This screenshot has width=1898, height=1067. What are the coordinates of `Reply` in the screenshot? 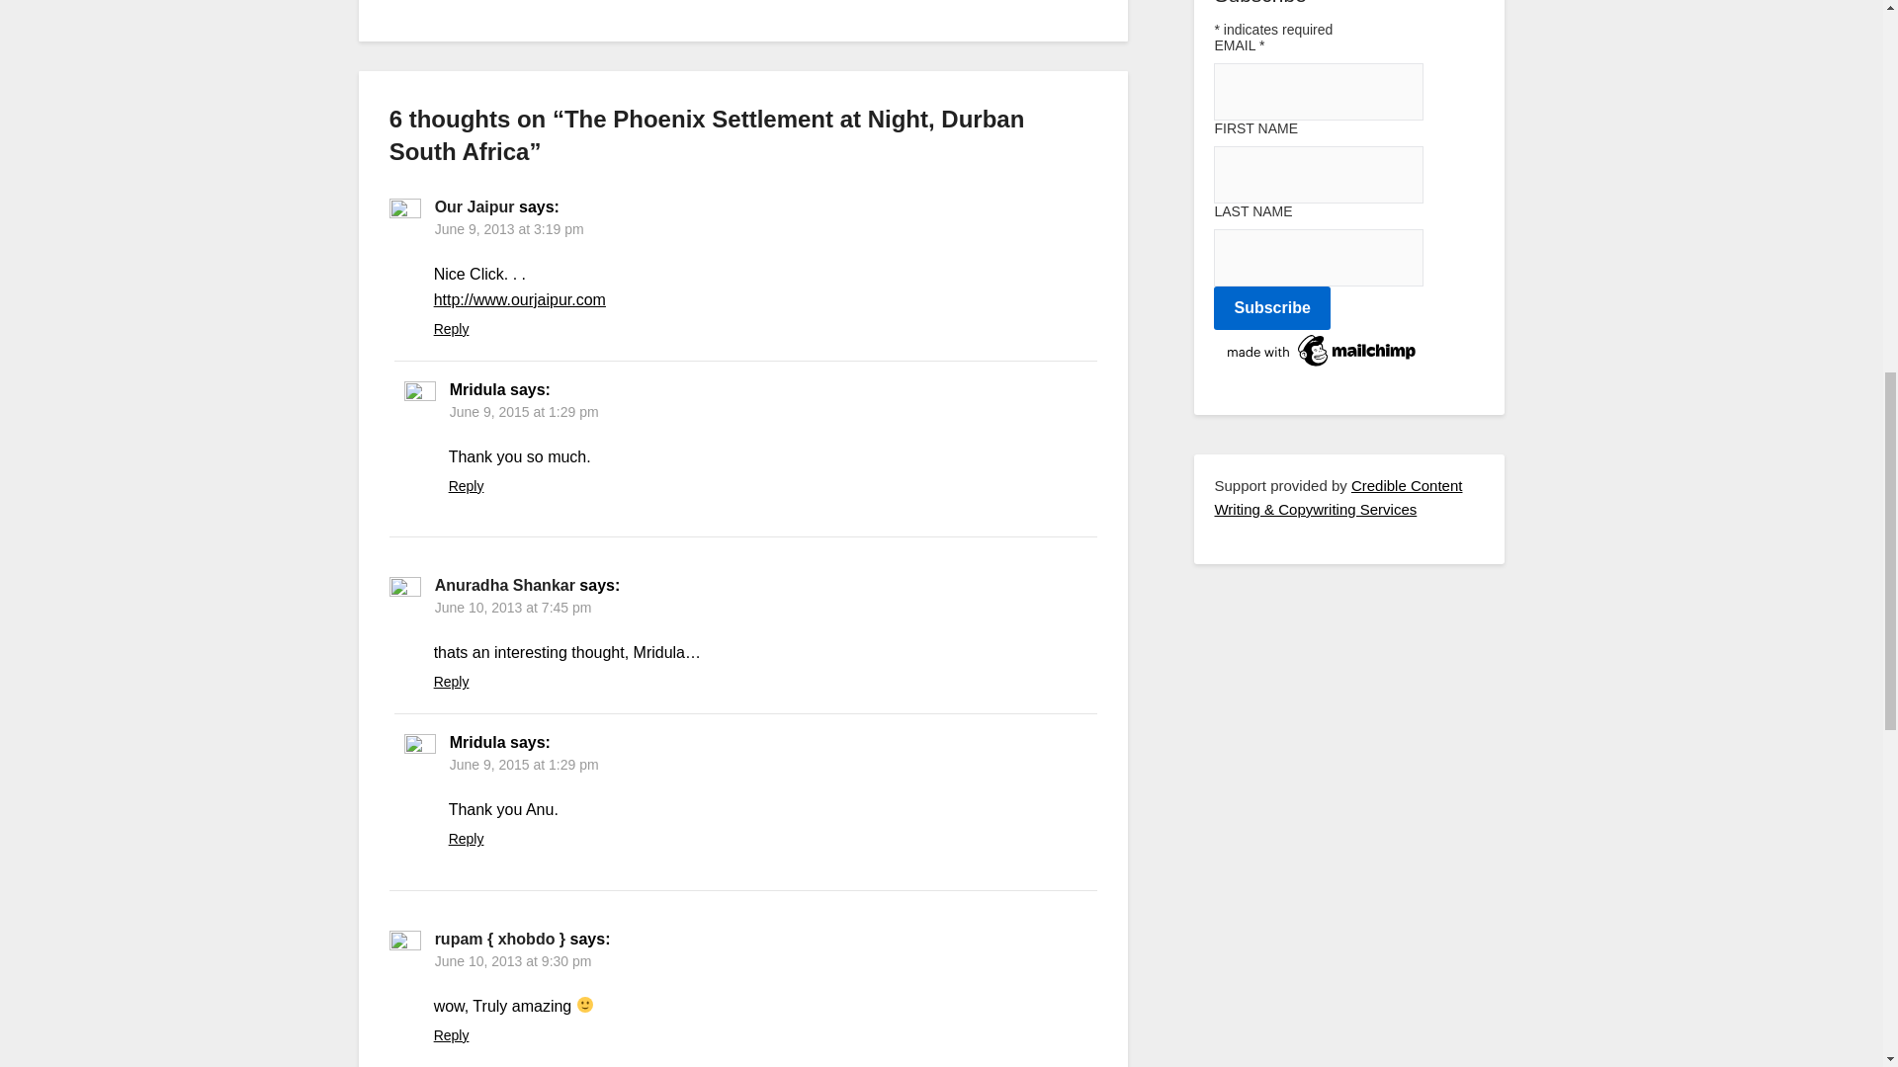 It's located at (451, 681).